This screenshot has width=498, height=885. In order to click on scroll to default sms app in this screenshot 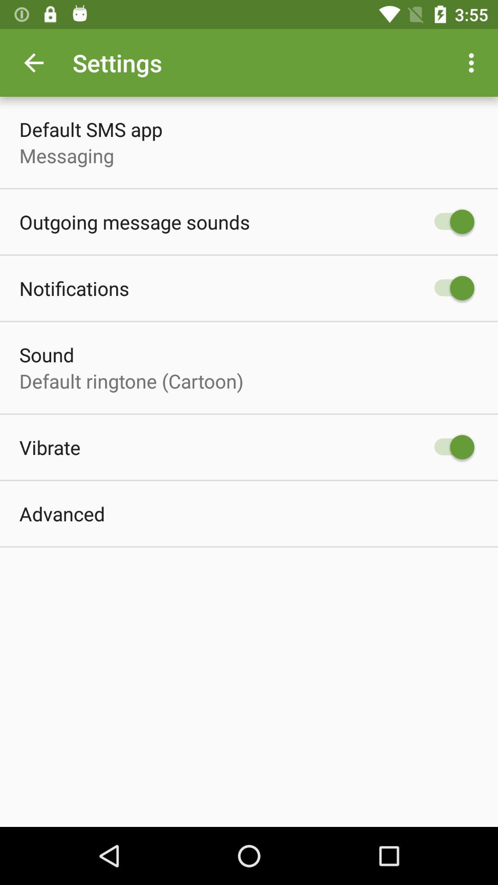, I will do `click(91, 129)`.